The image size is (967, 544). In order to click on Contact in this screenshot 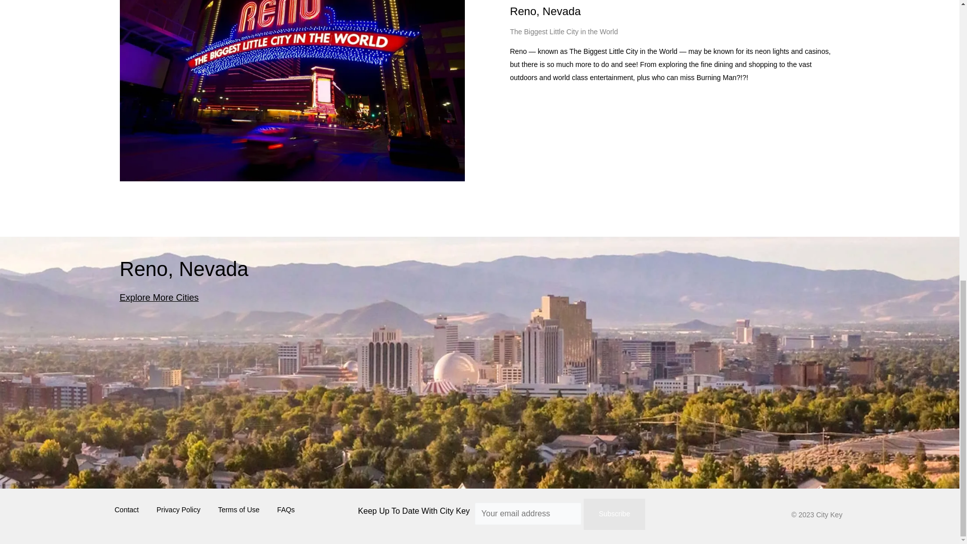, I will do `click(127, 510)`.